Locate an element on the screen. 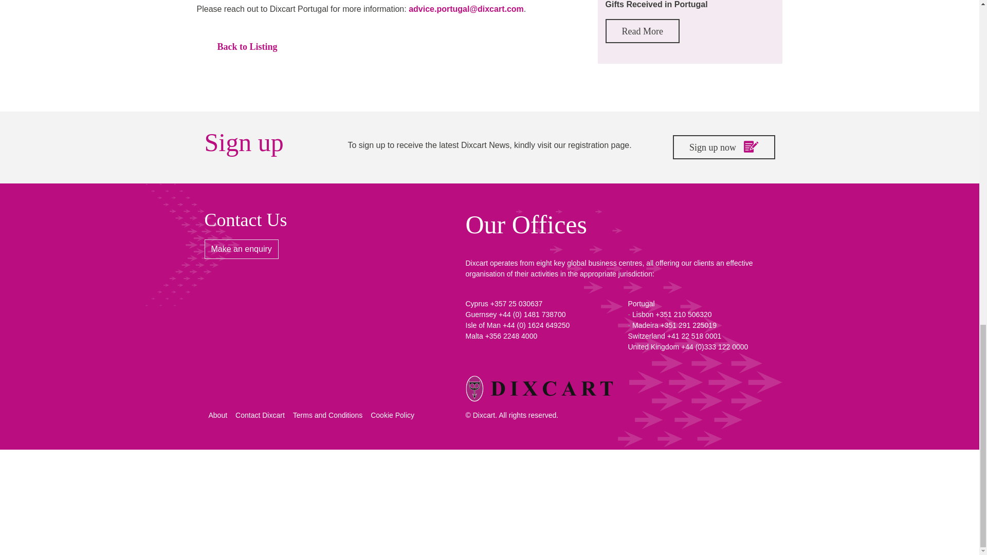 Image resolution: width=987 pixels, height=555 pixels. Cookie Policy is located at coordinates (392, 415).